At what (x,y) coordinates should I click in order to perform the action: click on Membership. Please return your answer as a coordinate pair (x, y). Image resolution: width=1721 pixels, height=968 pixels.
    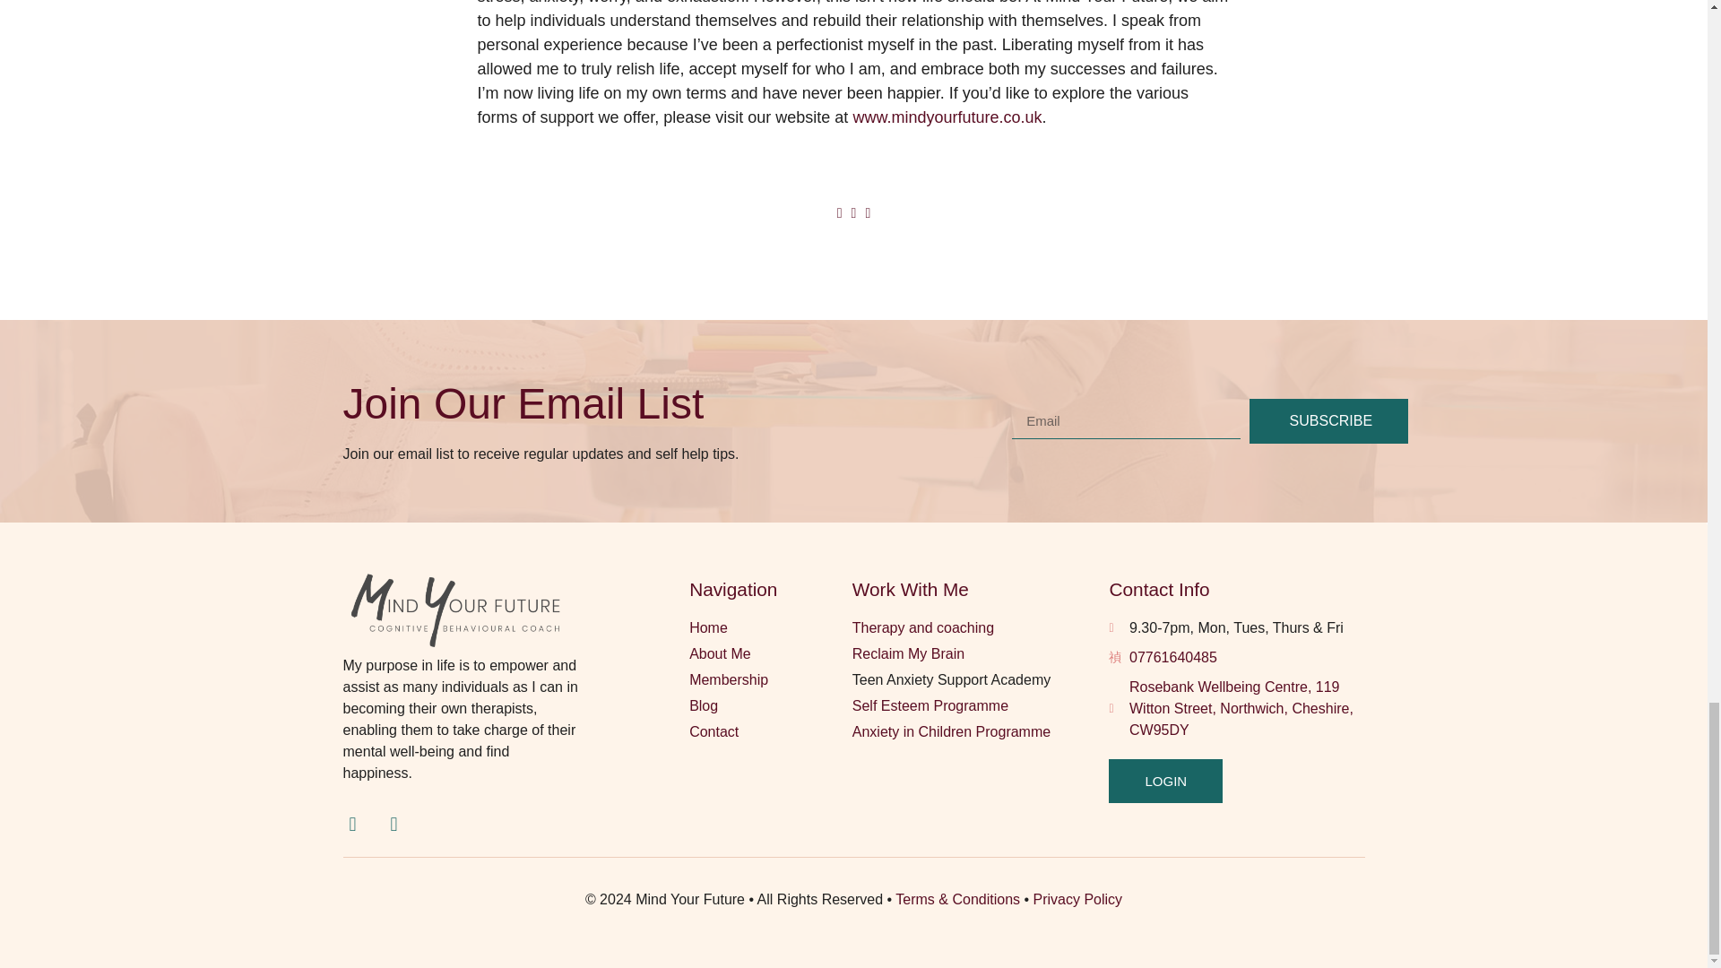
    Looking at the image, I should click on (771, 680).